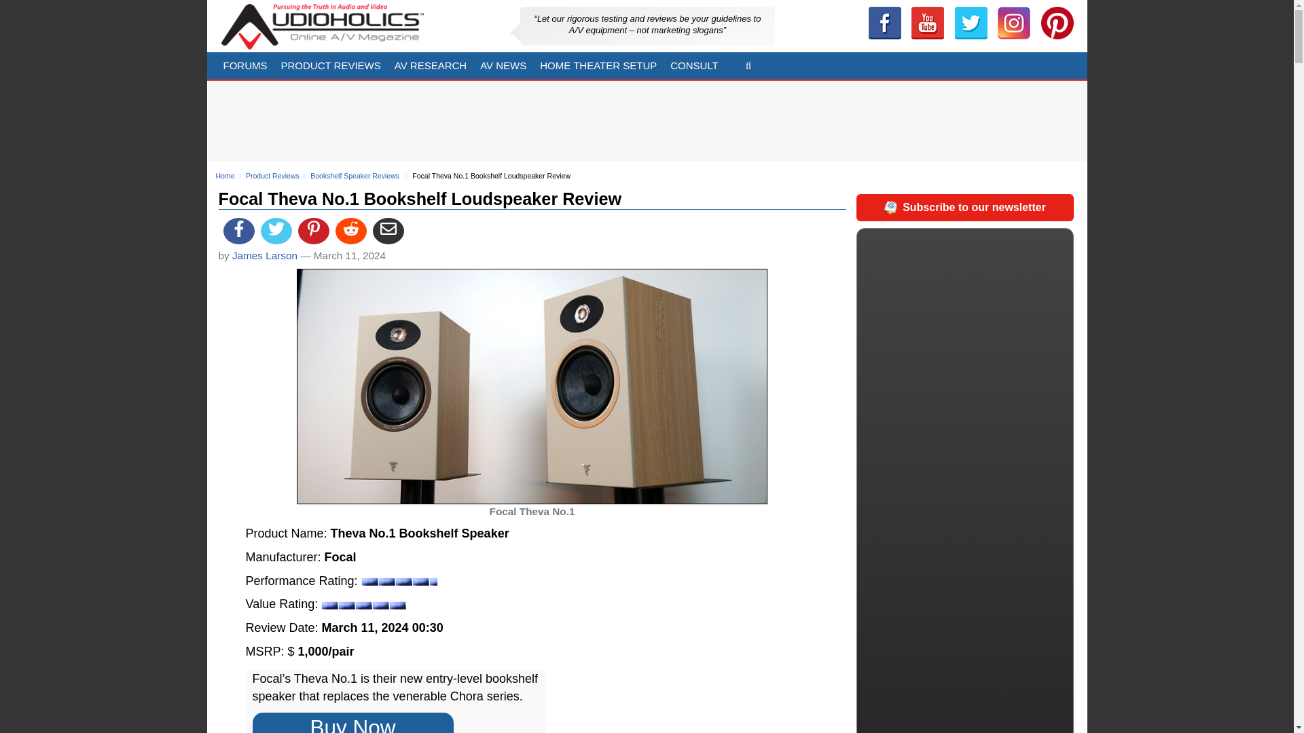 The width and height of the screenshot is (1304, 733). What do you see at coordinates (884, 23) in the screenshot?
I see `Audioholics Facebook` at bounding box center [884, 23].